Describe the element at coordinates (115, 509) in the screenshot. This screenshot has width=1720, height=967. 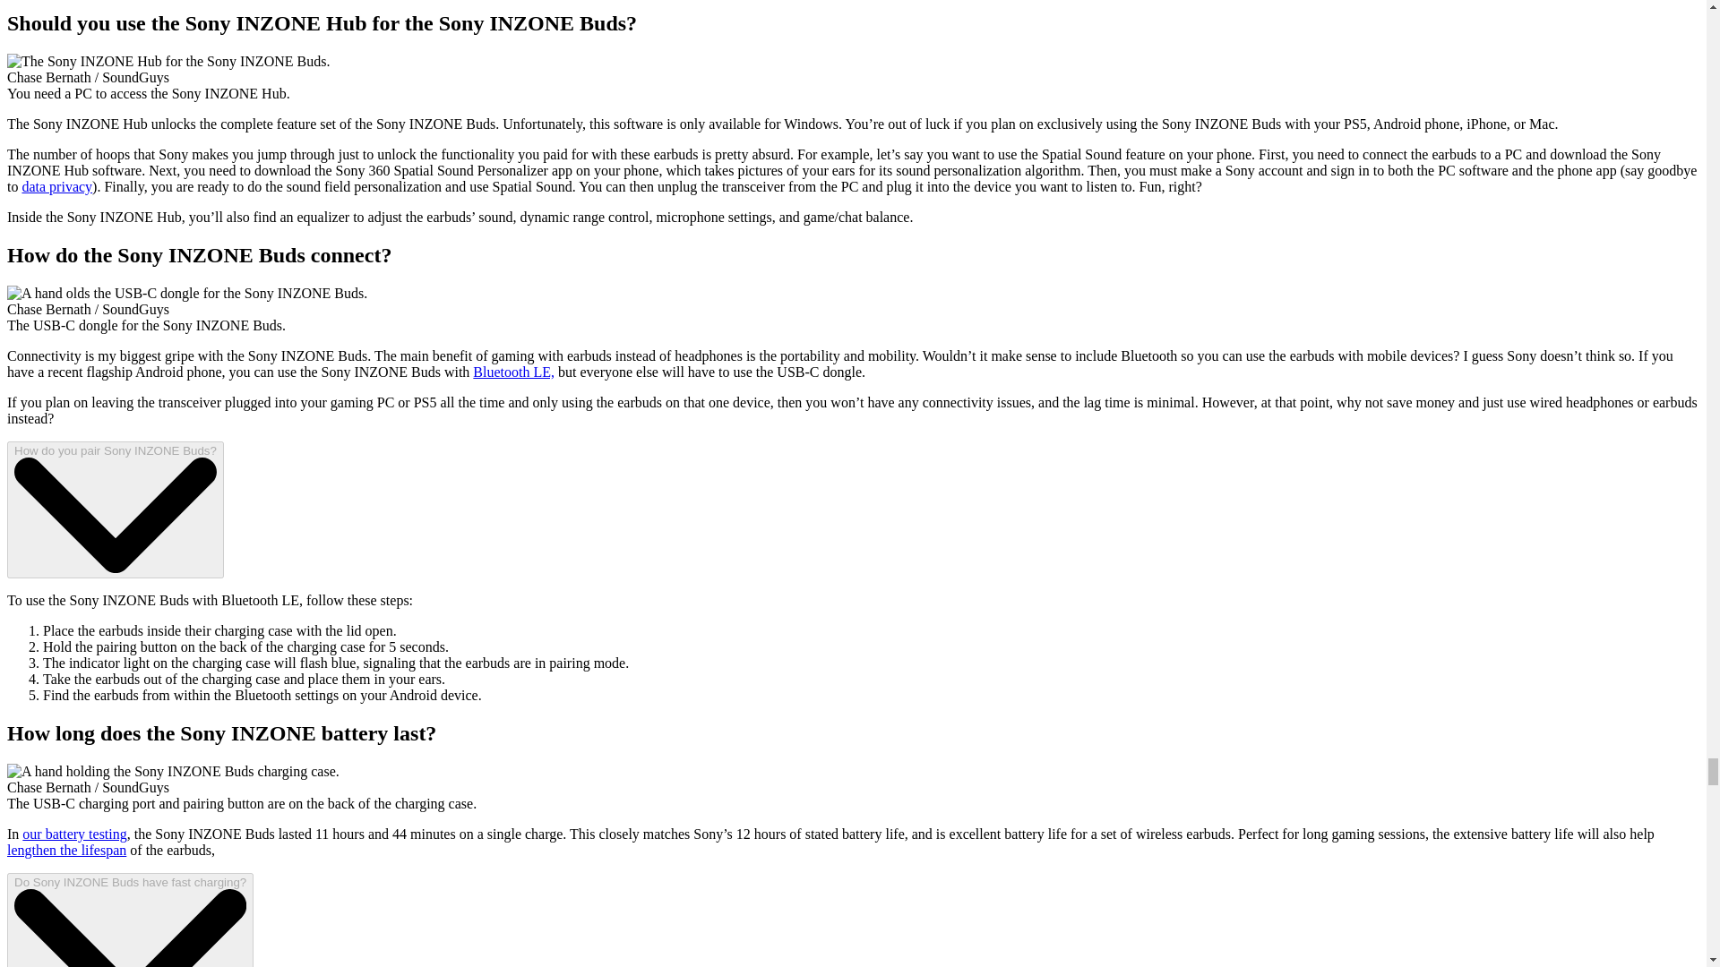
I see `How do you pair Sony INZONE Buds?` at that location.